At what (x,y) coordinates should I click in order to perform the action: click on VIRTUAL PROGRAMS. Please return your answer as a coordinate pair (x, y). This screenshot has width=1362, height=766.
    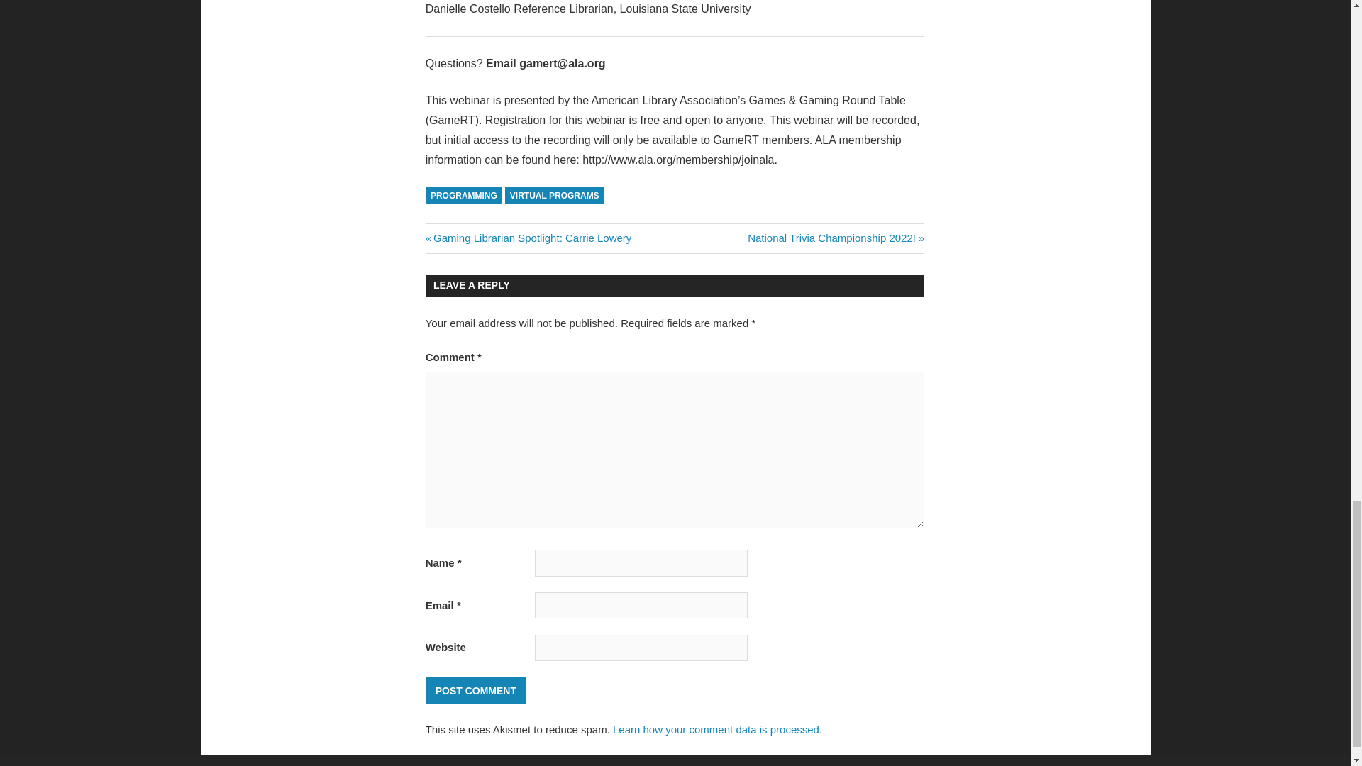
    Looking at the image, I should click on (836, 238).